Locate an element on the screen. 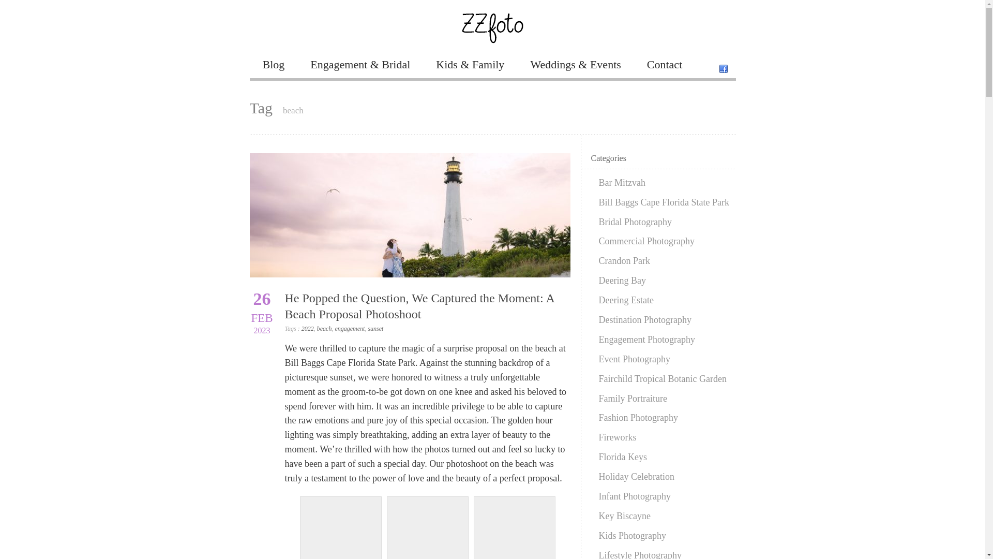  sunset is located at coordinates (375, 328).